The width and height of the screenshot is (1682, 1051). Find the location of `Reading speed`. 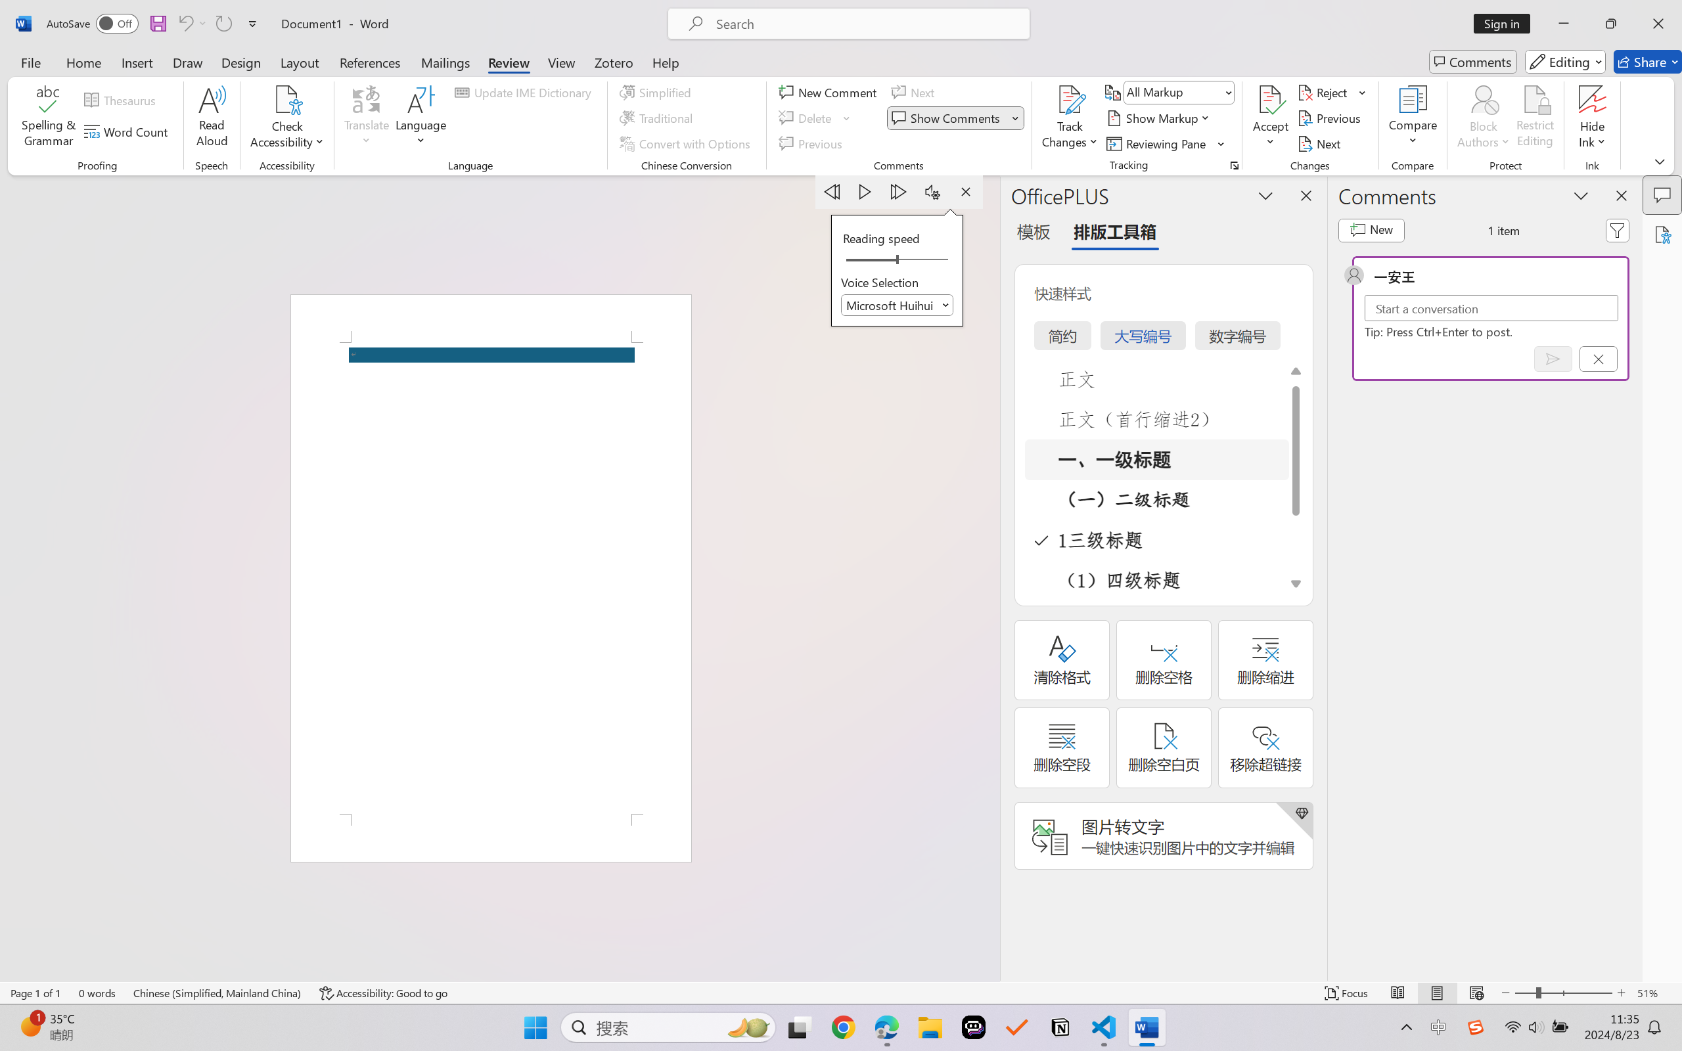

Reading speed is located at coordinates (898, 260).